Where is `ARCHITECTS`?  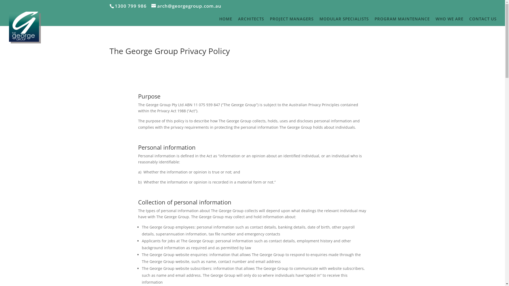 ARCHITECTS is located at coordinates (251, 21).